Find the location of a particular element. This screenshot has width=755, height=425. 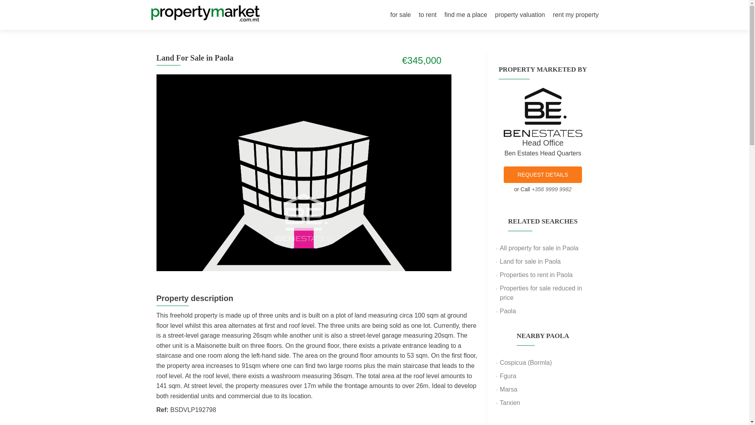

Land for sale in Paola is located at coordinates (530, 261).